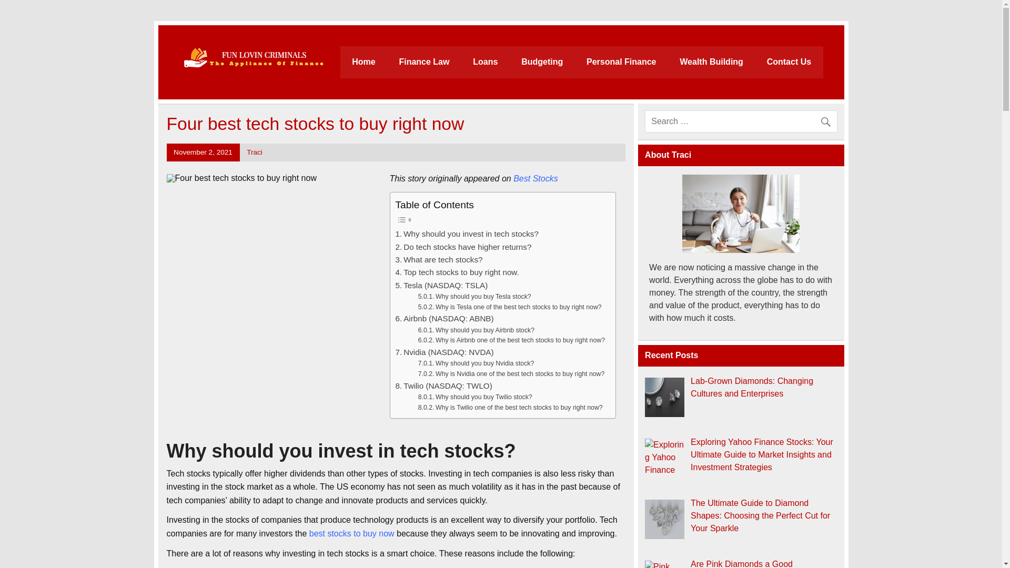 This screenshot has height=568, width=1010. What do you see at coordinates (535, 178) in the screenshot?
I see `Best Stocks` at bounding box center [535, 178].